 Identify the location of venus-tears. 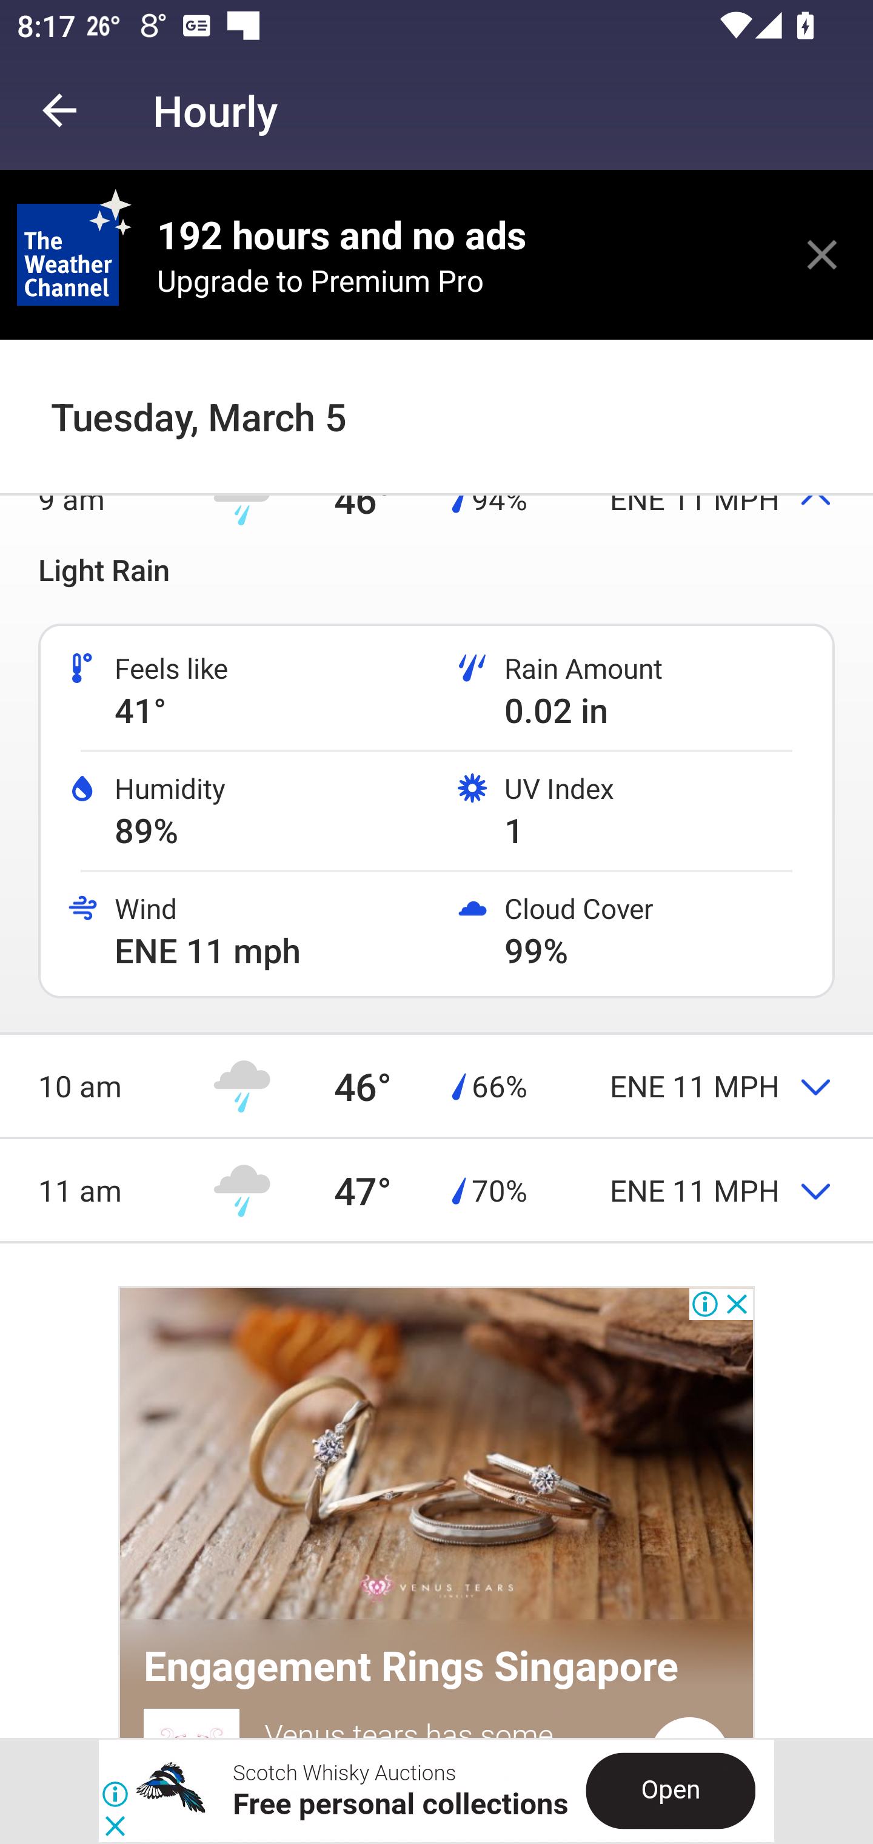
(436, 1456).